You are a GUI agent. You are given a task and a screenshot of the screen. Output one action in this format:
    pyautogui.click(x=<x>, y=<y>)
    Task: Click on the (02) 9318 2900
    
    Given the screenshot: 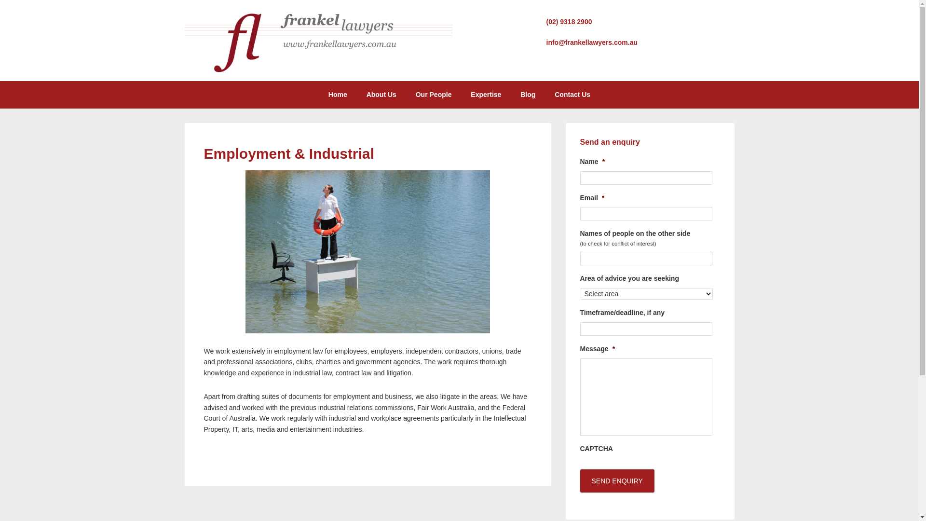 What is the action you would take?
    pyautogui.click(x=569, y=22)
    